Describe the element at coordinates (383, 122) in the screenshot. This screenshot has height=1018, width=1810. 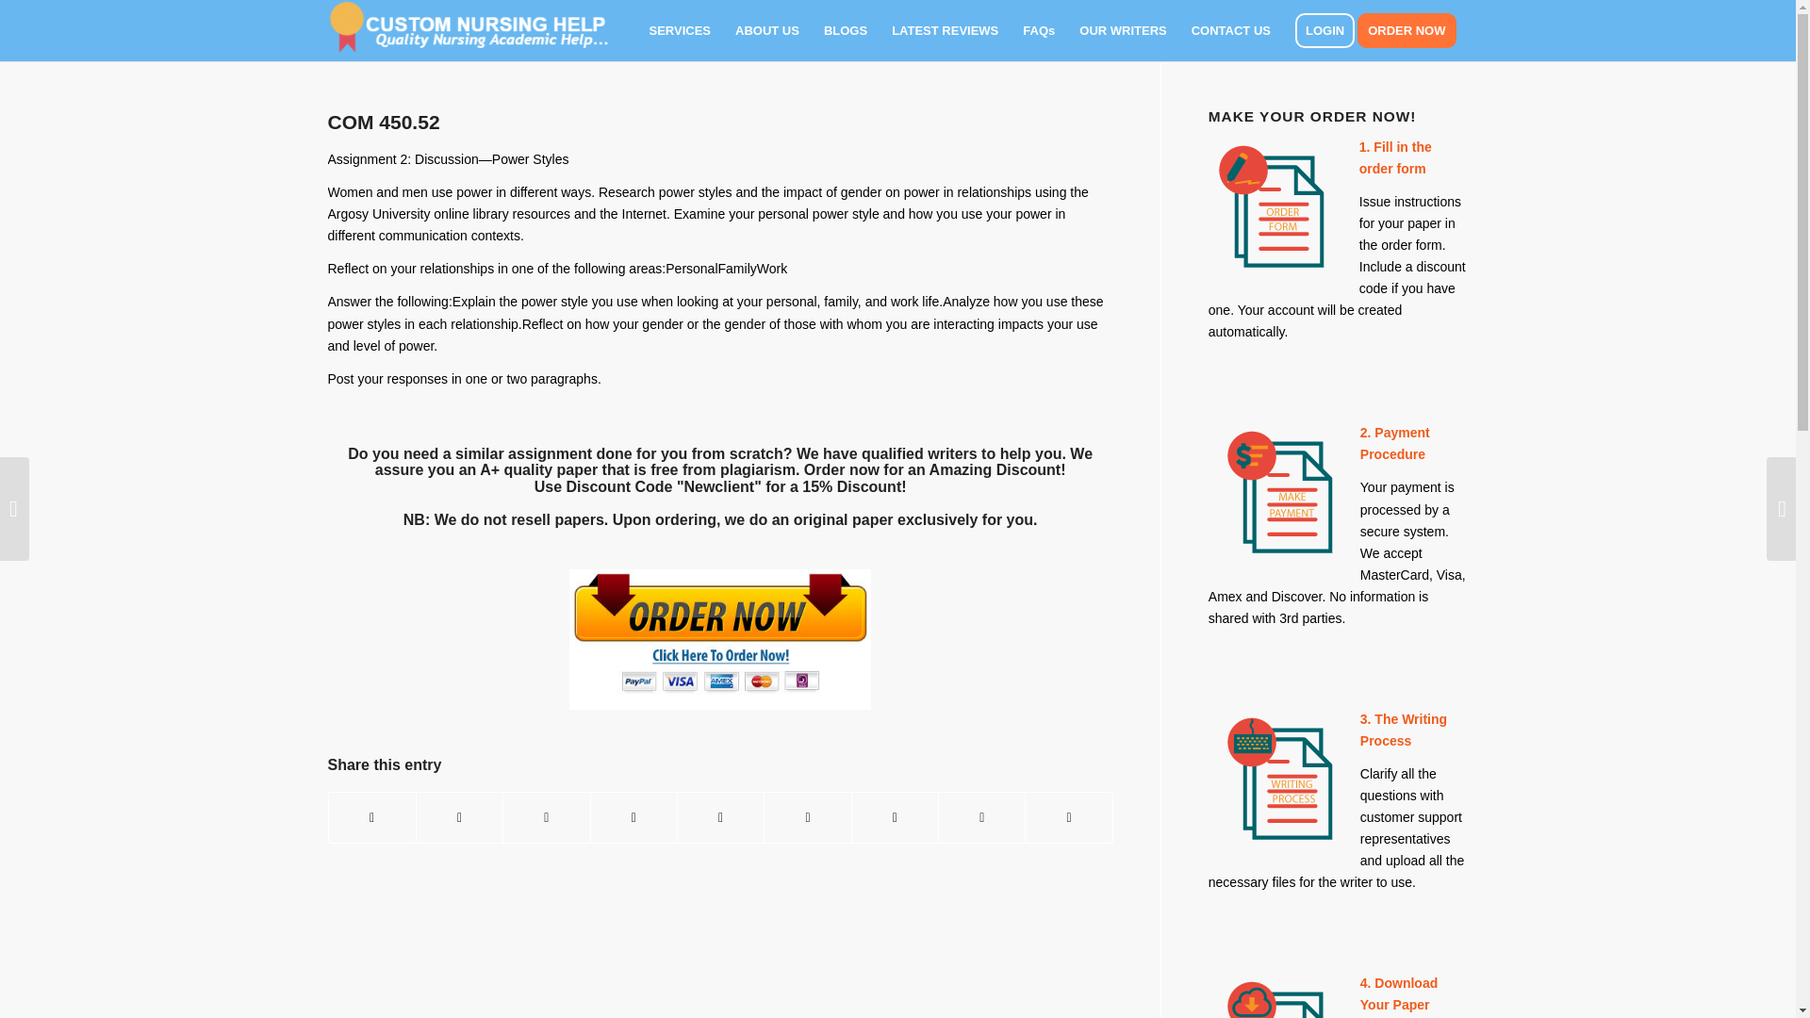
I see `COM 450.52` at that location.